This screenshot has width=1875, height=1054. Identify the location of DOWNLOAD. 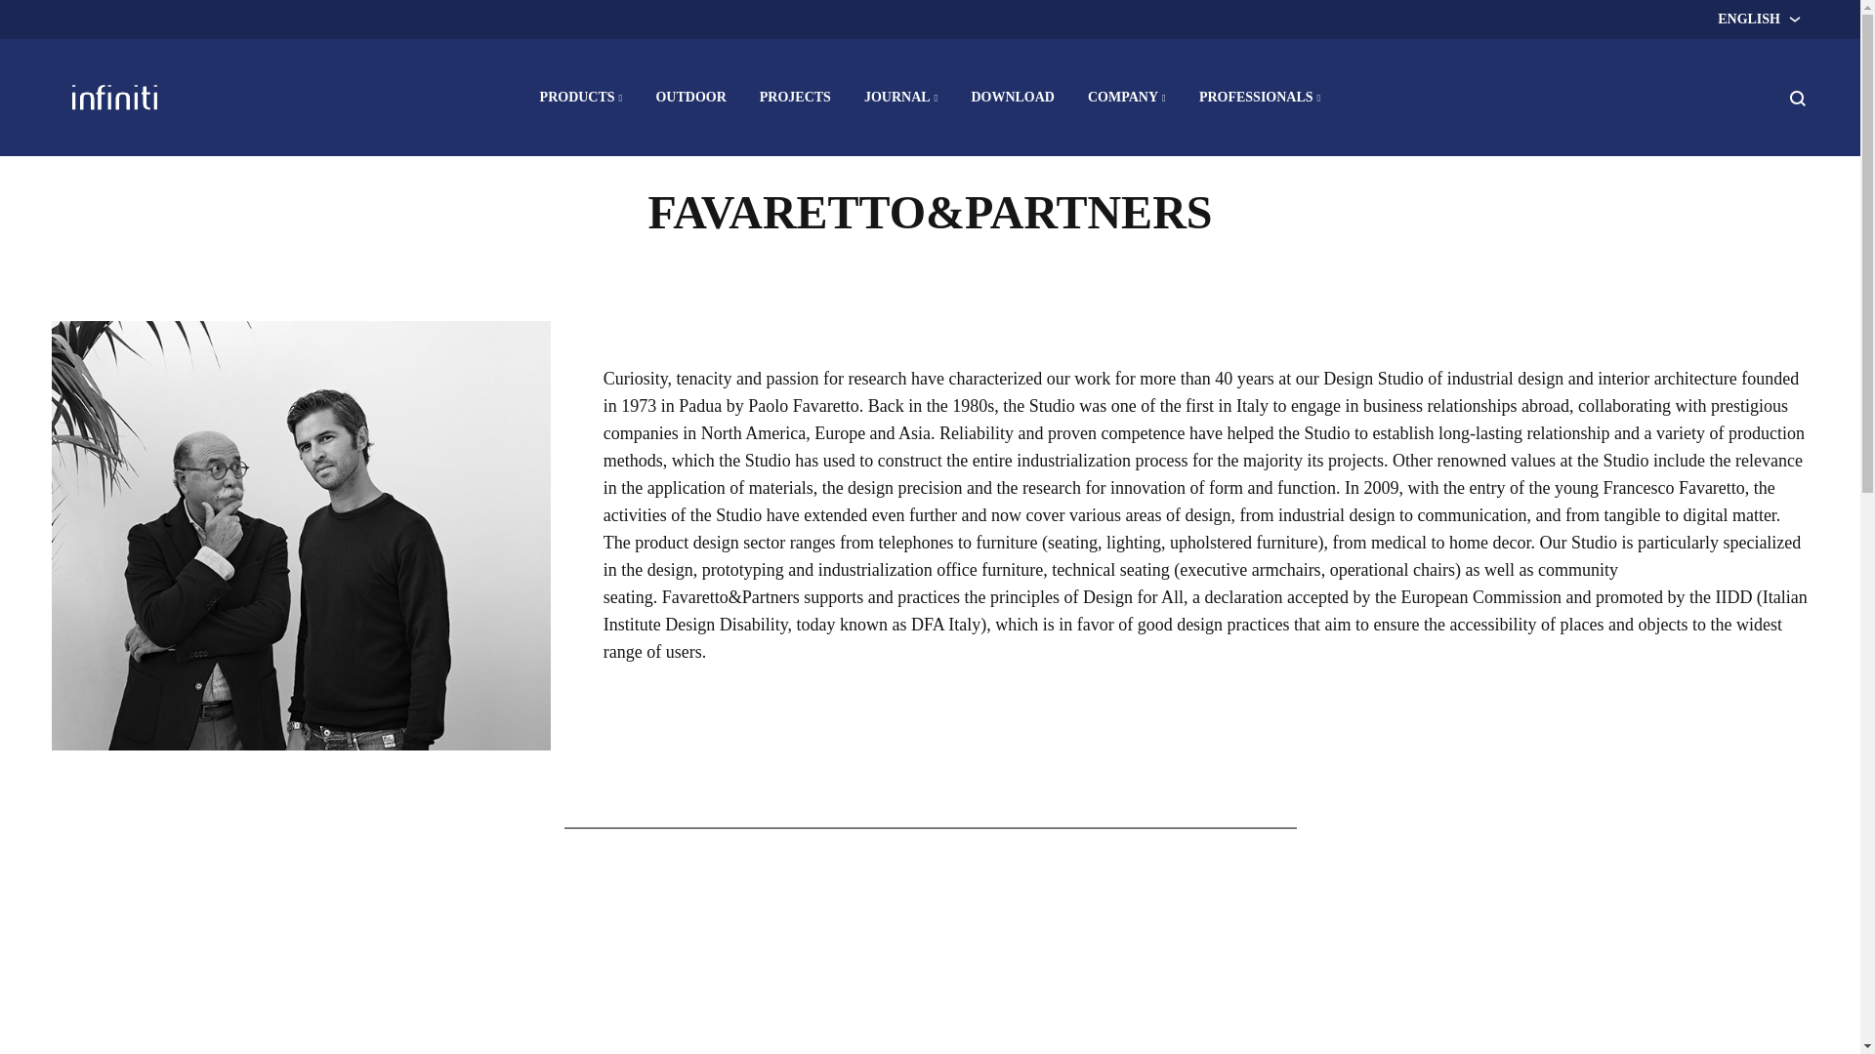
(1012, 98).